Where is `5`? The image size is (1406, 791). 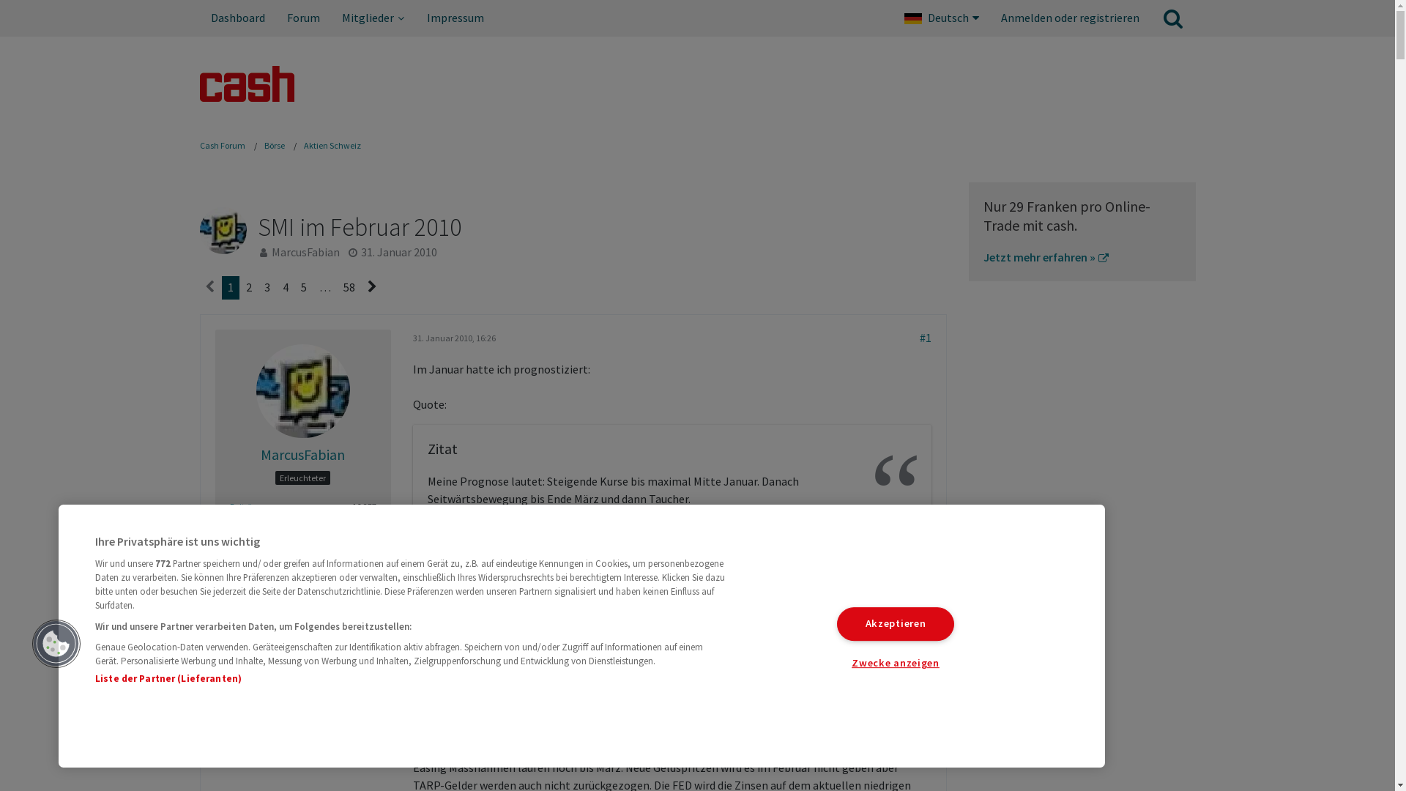 5 is located at coordinates (303, 288).